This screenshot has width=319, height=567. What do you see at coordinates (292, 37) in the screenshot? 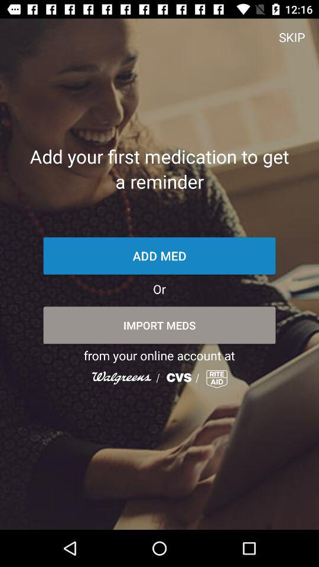
I see `turn on the icon above the add your first item` at bounding box center [292, 37].